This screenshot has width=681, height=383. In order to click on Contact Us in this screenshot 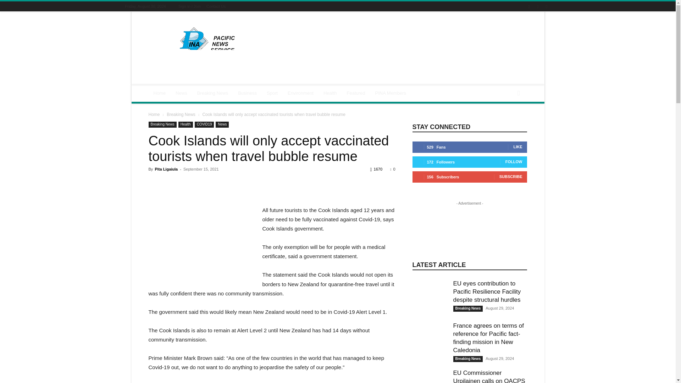, I will do `click(216, 6)`.